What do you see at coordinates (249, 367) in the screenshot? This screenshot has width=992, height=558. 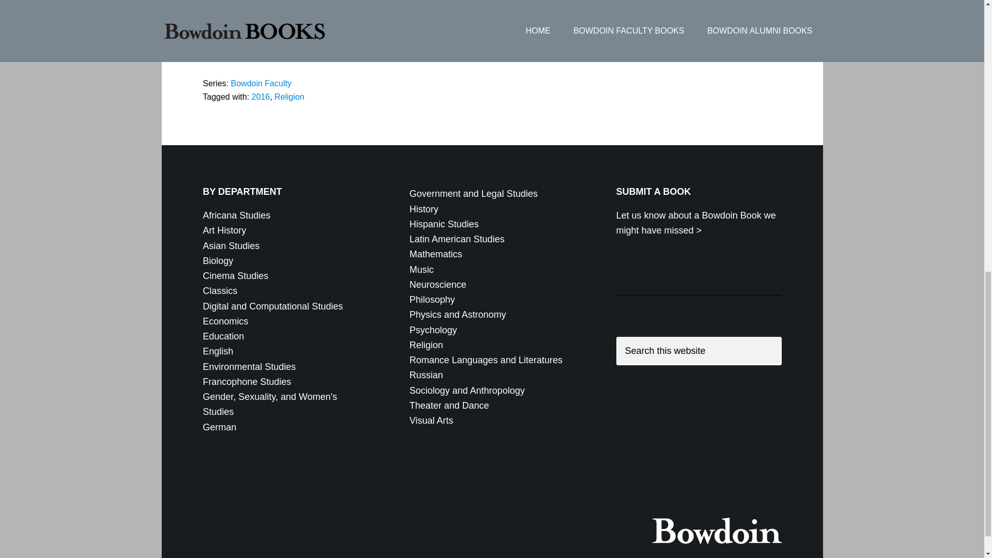 I see `Environmental Studies` at bounding box center [249, 367].